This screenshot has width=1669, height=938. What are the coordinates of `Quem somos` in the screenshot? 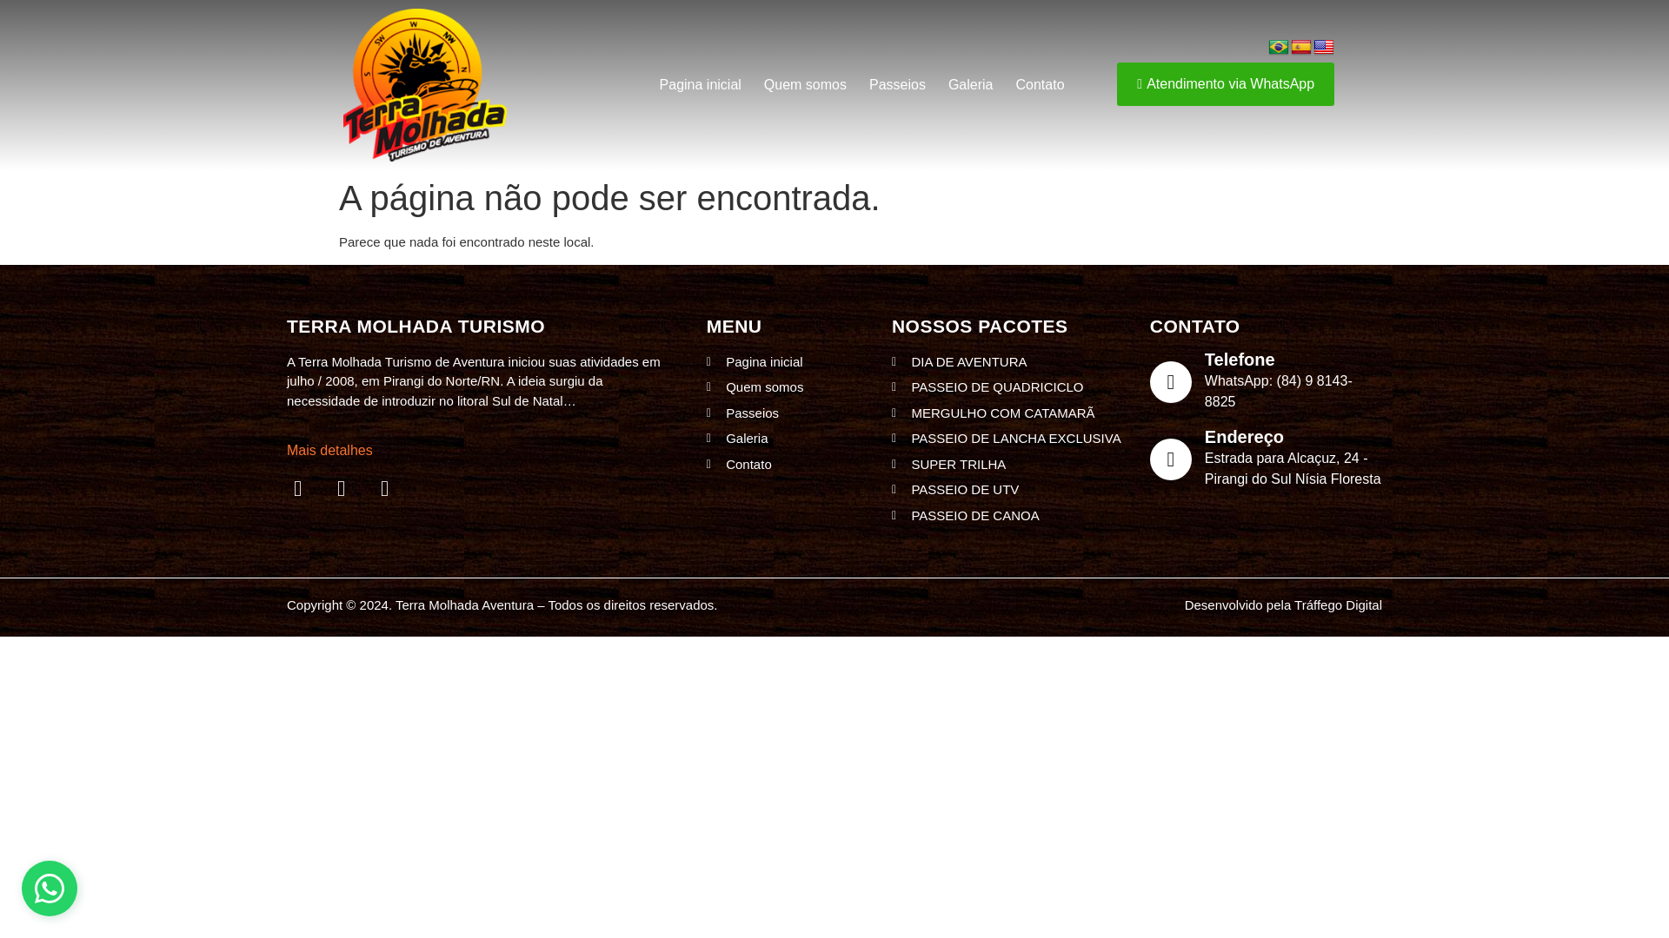 It's located at (805, 84).